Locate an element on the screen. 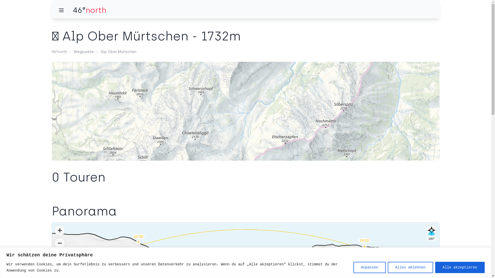 The height and width of the screenshot is (278, 495). Anpassen is located at coordinates (370, 267).